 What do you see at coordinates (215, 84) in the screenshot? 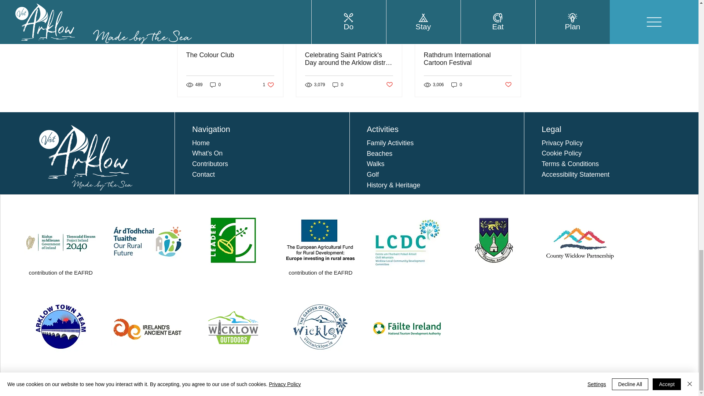
I see `0` at bounding box center [215, 84].